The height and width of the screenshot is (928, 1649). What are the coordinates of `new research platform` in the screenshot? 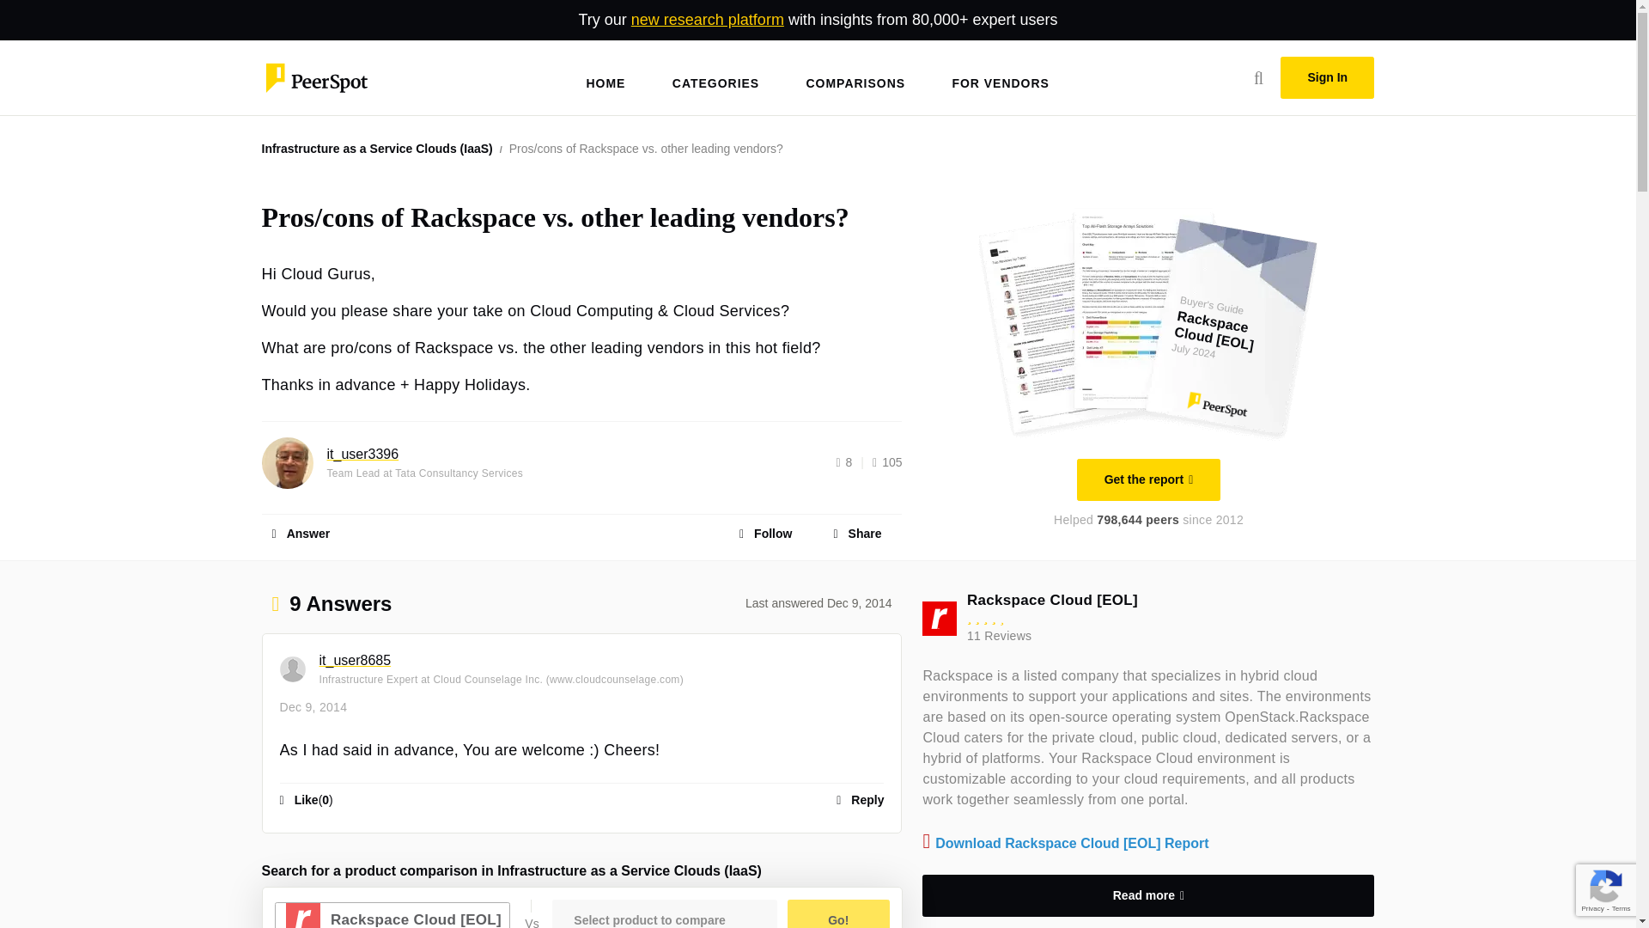 It's located at (708, 19).